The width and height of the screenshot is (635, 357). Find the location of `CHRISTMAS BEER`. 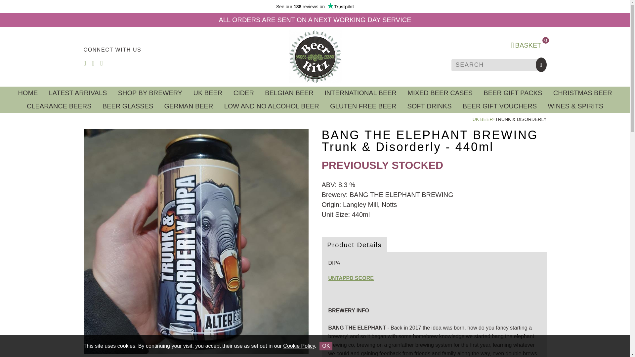

CHRISTMAS BEER is located at coordinates (582, 93).